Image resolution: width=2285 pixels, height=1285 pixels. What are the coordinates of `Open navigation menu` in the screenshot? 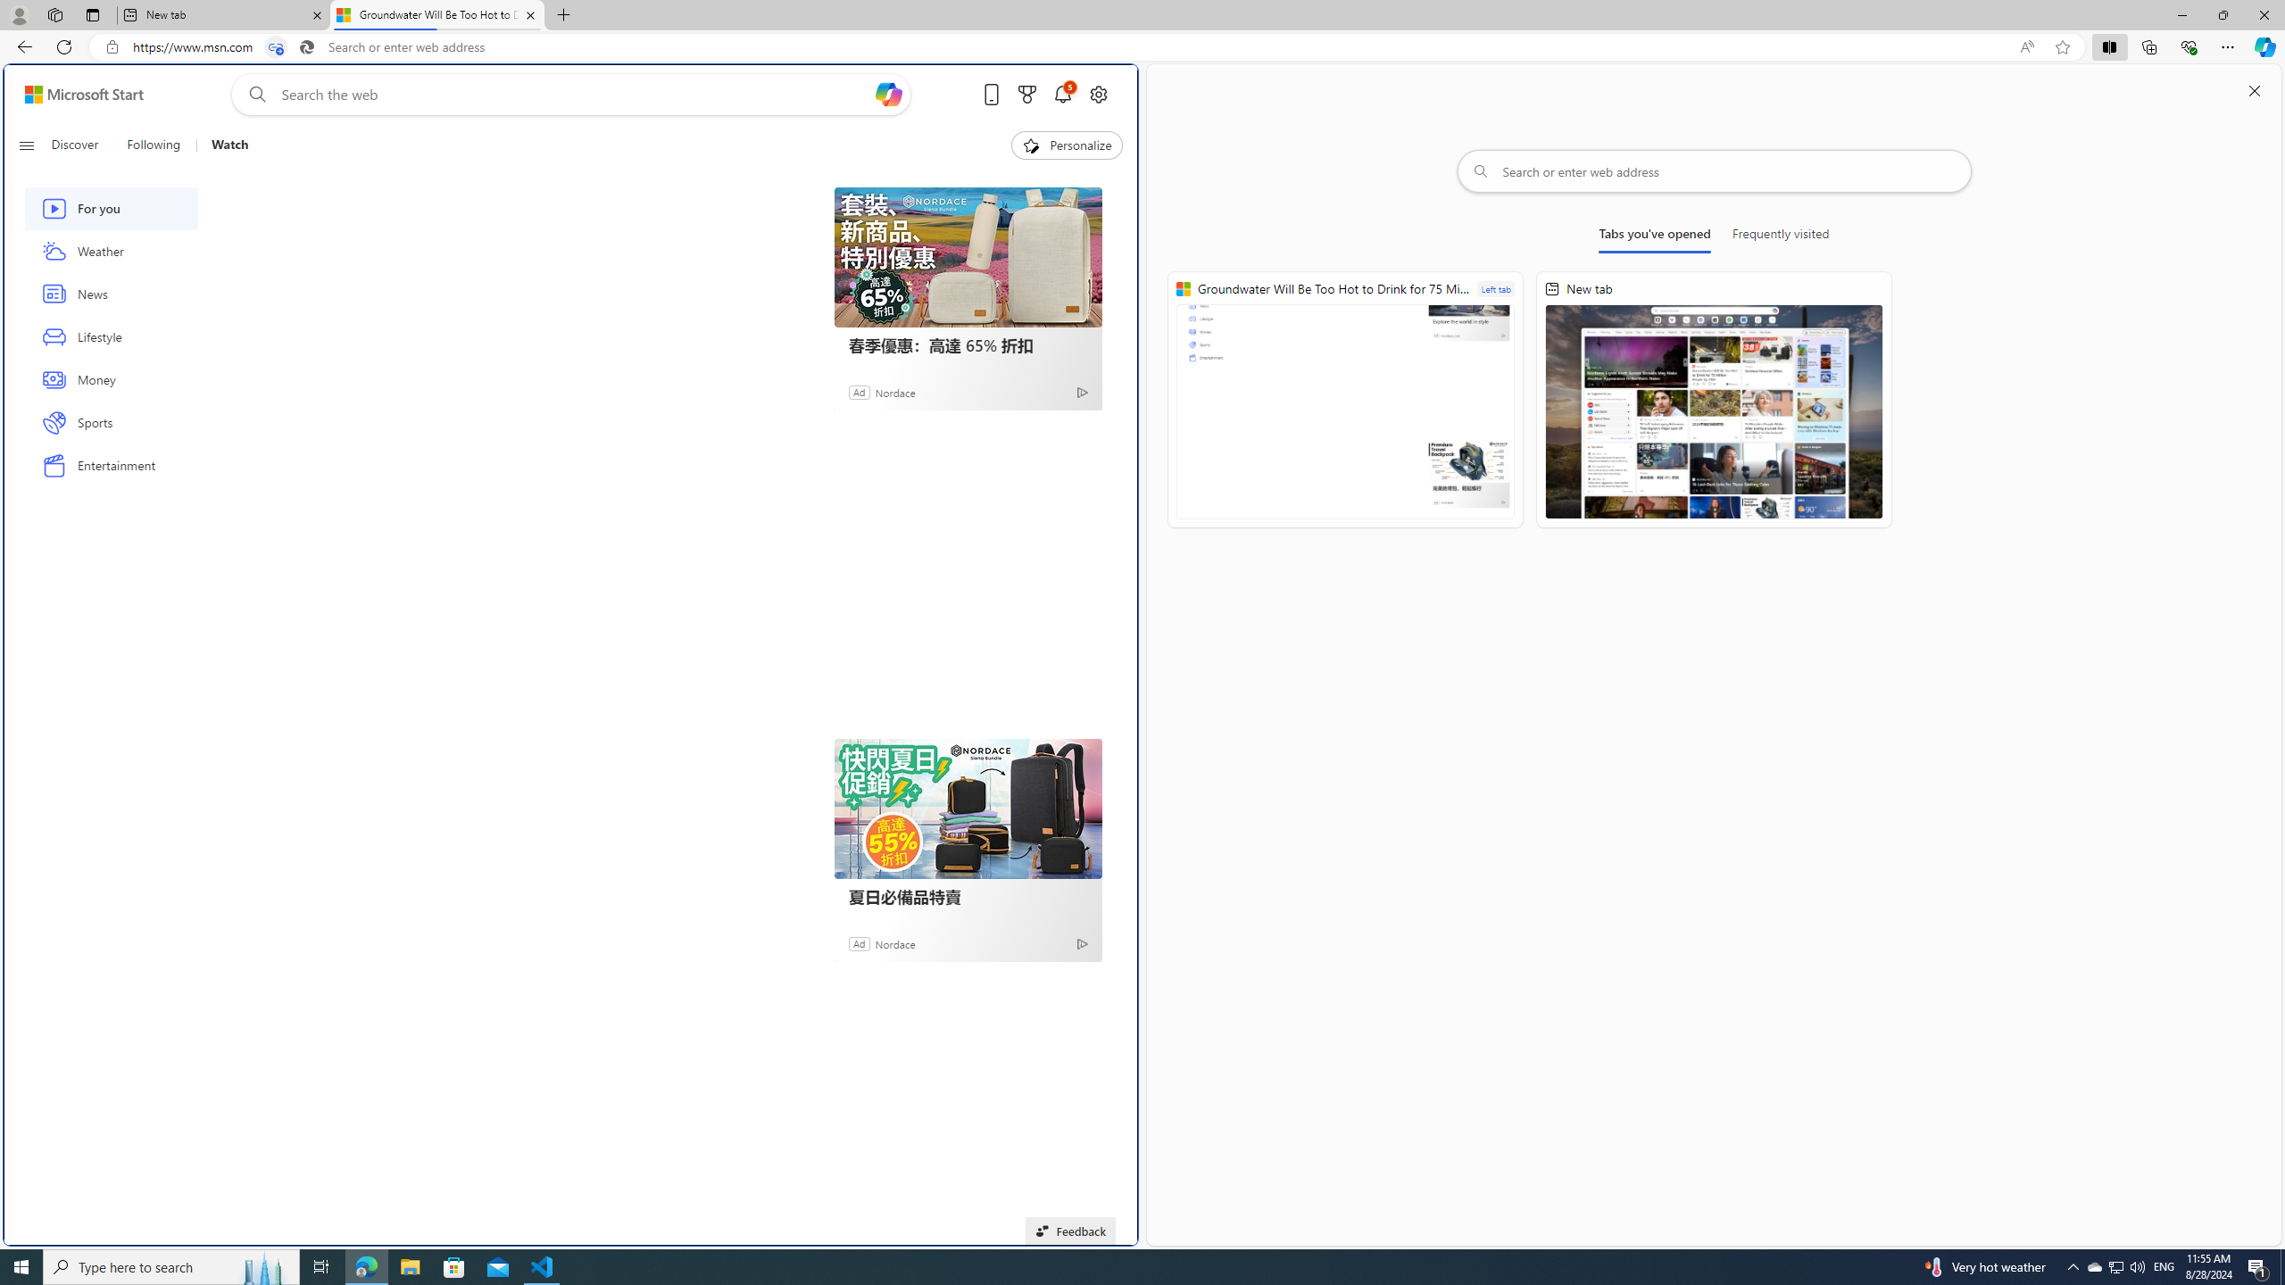 It's located at (26, 145).